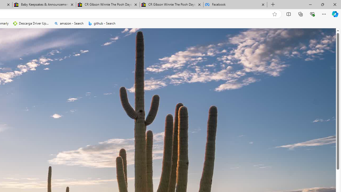  Describe the element at coordinates (150, 168) in the screenshot. I see `Hotels in Bangkok` at that location.